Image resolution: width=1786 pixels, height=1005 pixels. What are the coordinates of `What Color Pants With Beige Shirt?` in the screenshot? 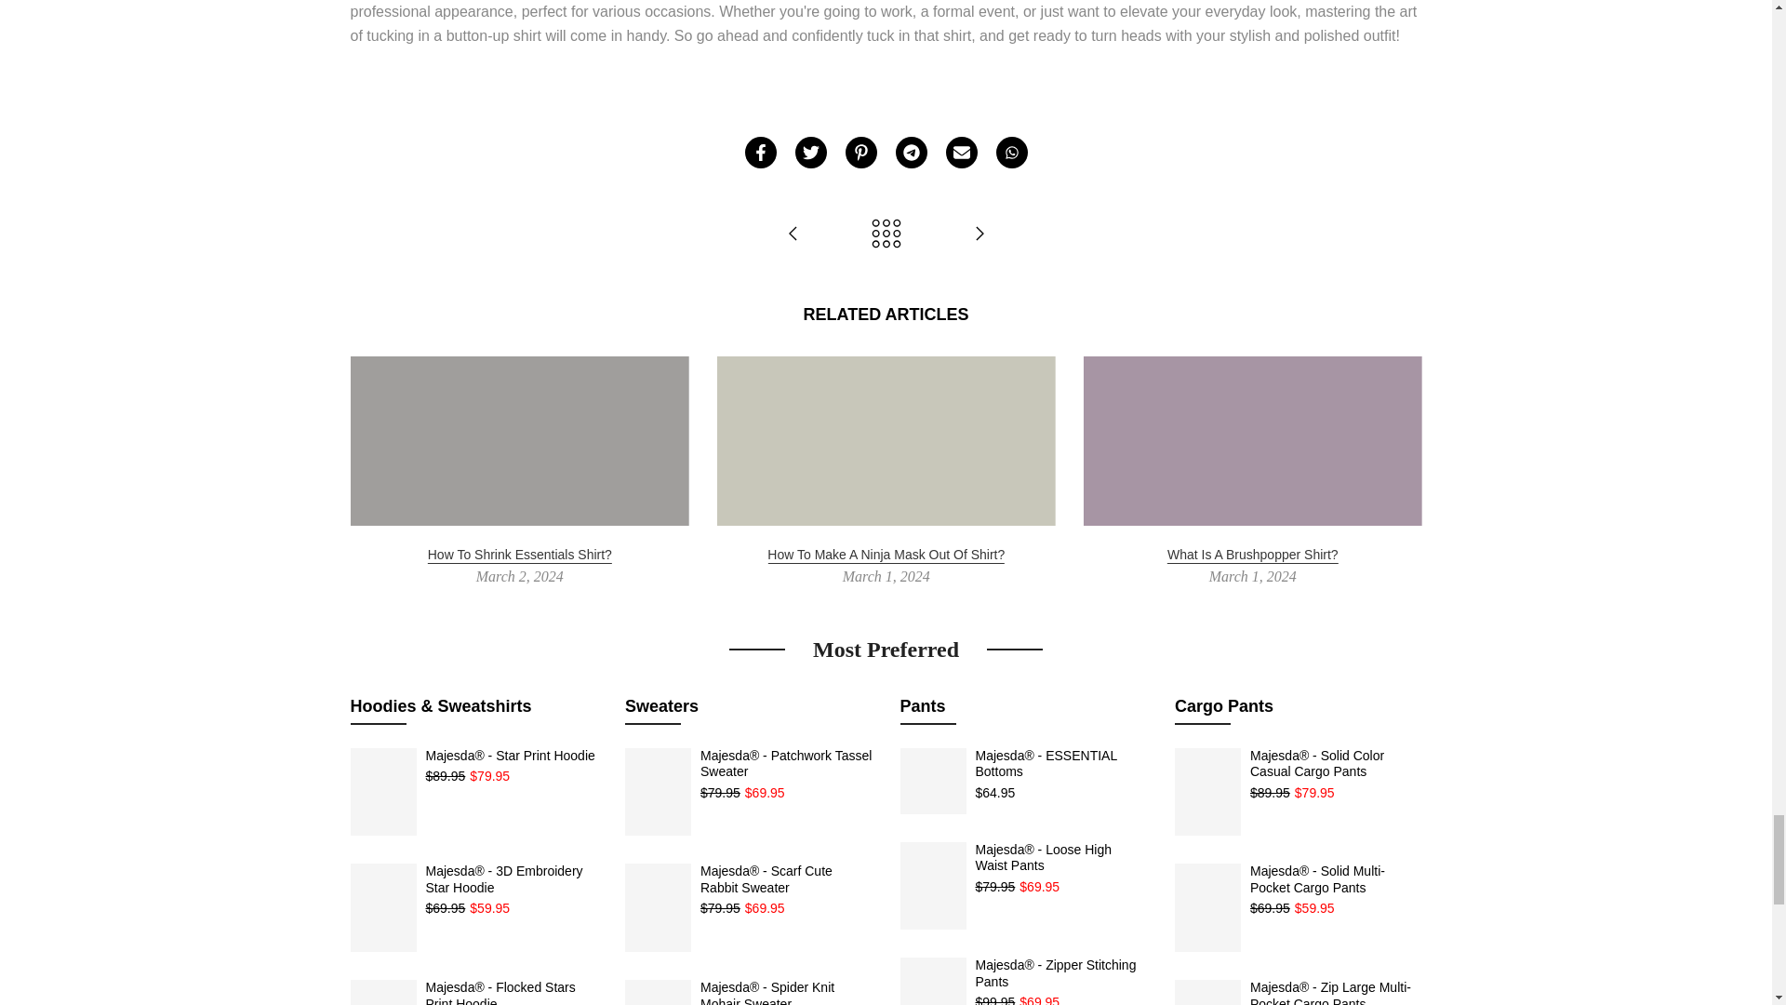 It's located at (793, 234).